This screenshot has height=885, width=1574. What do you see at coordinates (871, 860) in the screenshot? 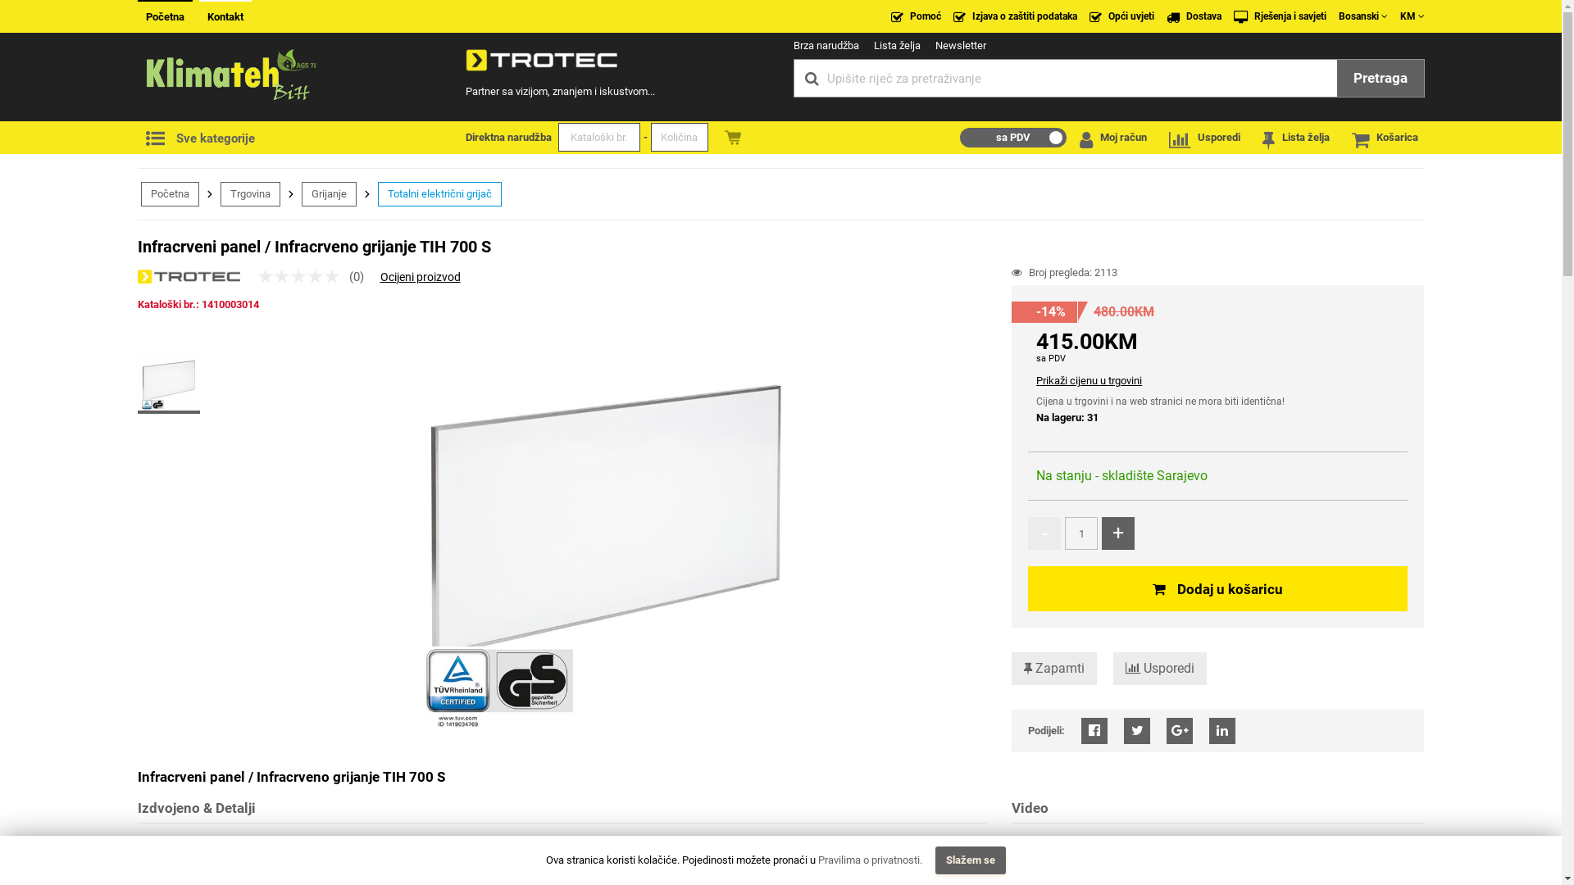
I see `Pravilima o privatnosti.` at bounding box center [871, 860].